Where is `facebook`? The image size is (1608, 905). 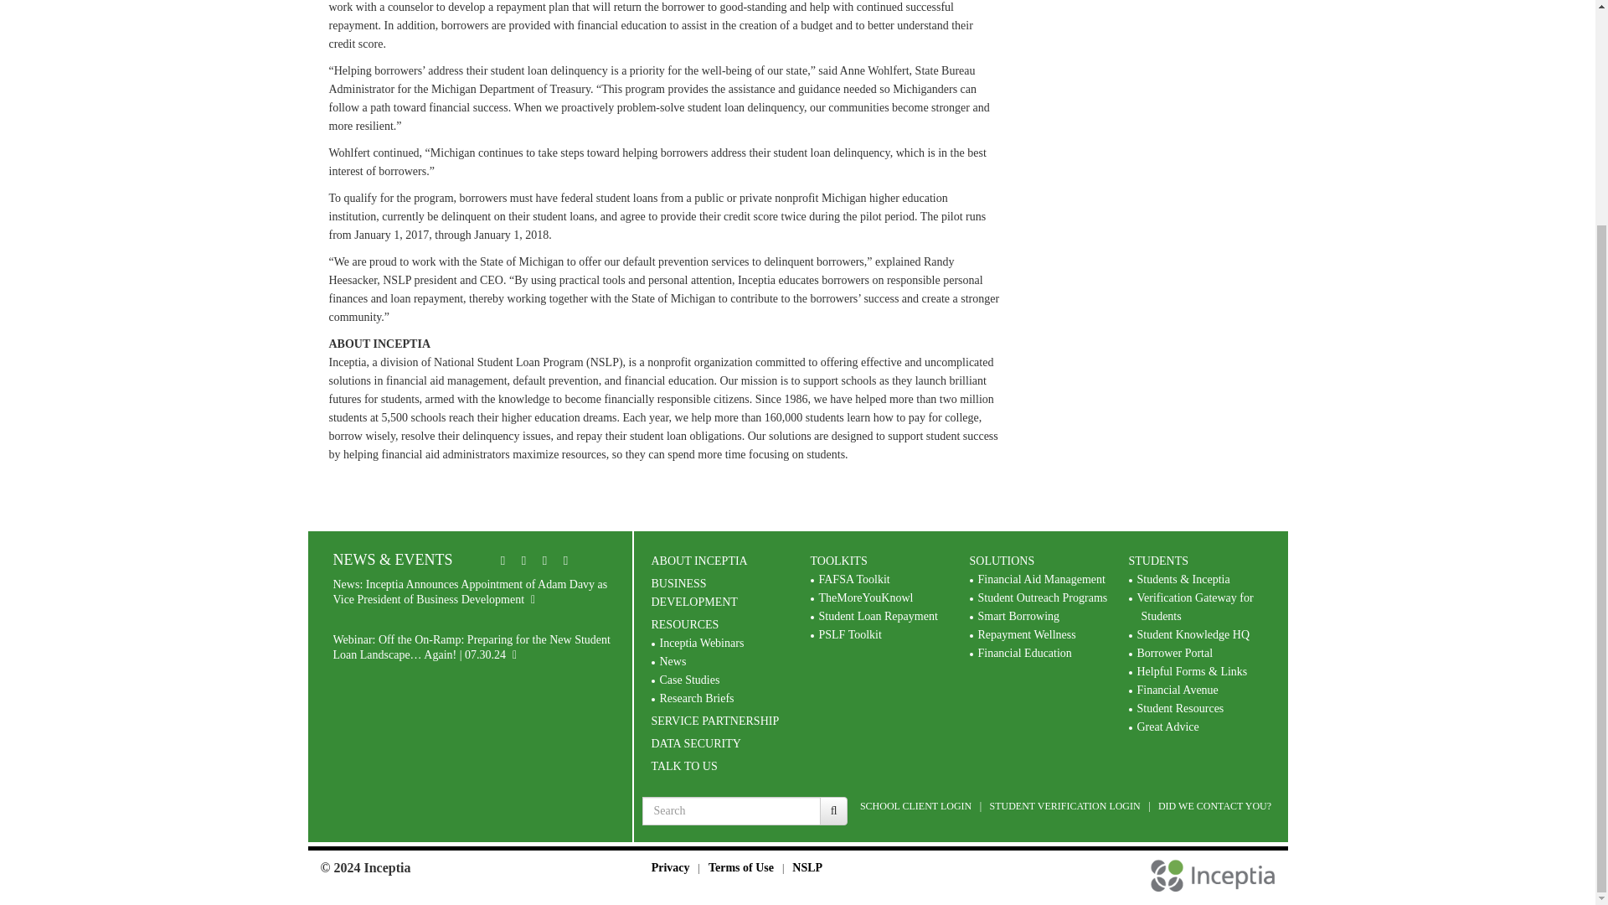
facebook is located at coordinates (544, 560).